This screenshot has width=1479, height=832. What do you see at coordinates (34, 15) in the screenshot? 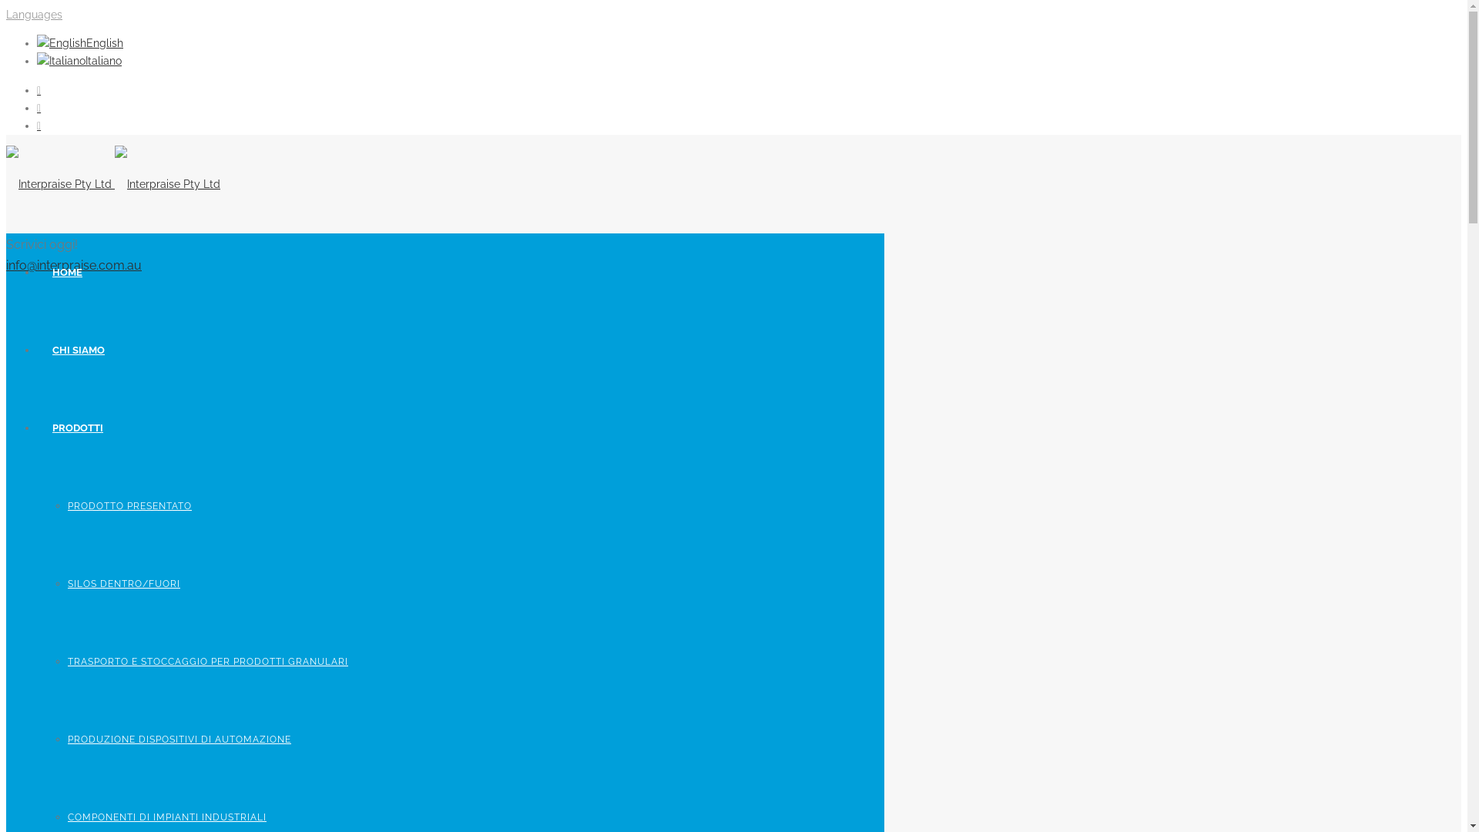
I see `Languages` at bounding box center [34, 15].